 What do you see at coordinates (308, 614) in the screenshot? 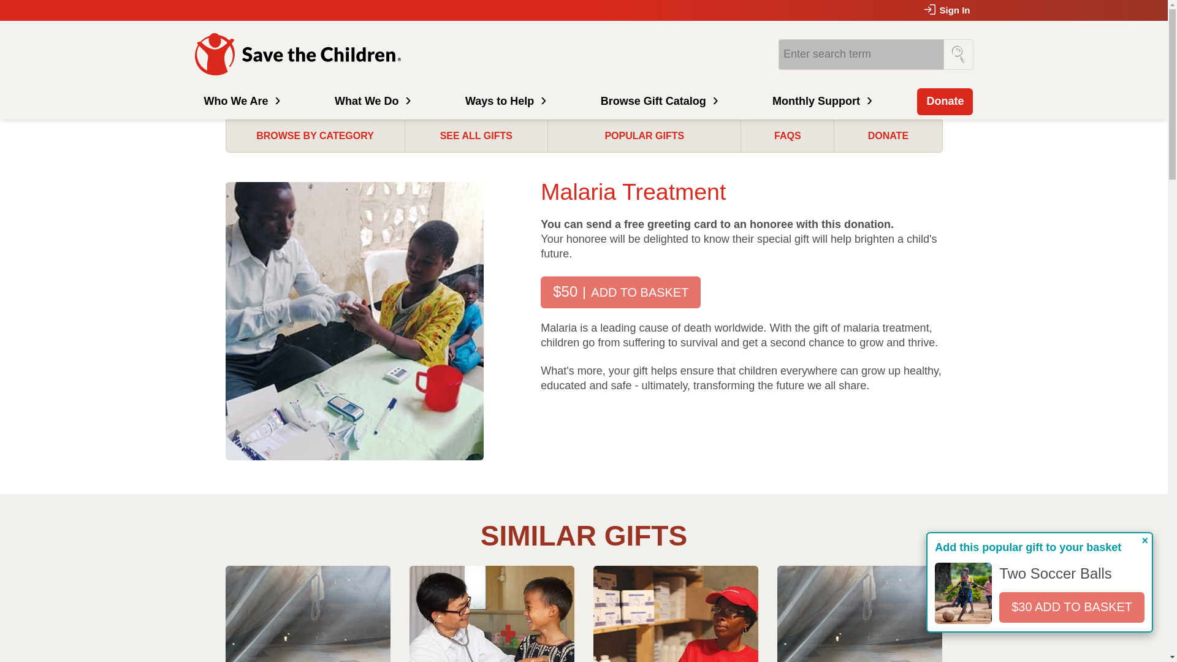
I see `Click here for more information about Mosquito Nets` at bounding box center [308, 614].